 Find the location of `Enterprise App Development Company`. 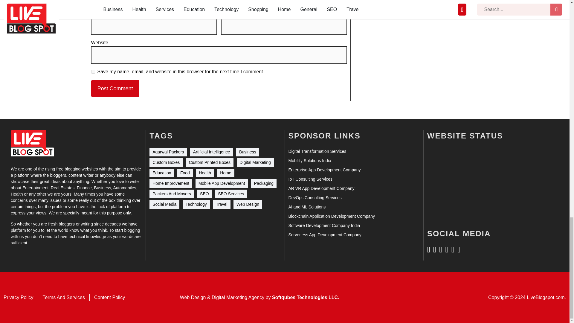

Enterprise App Development Company is located at coordinates (324, 170).